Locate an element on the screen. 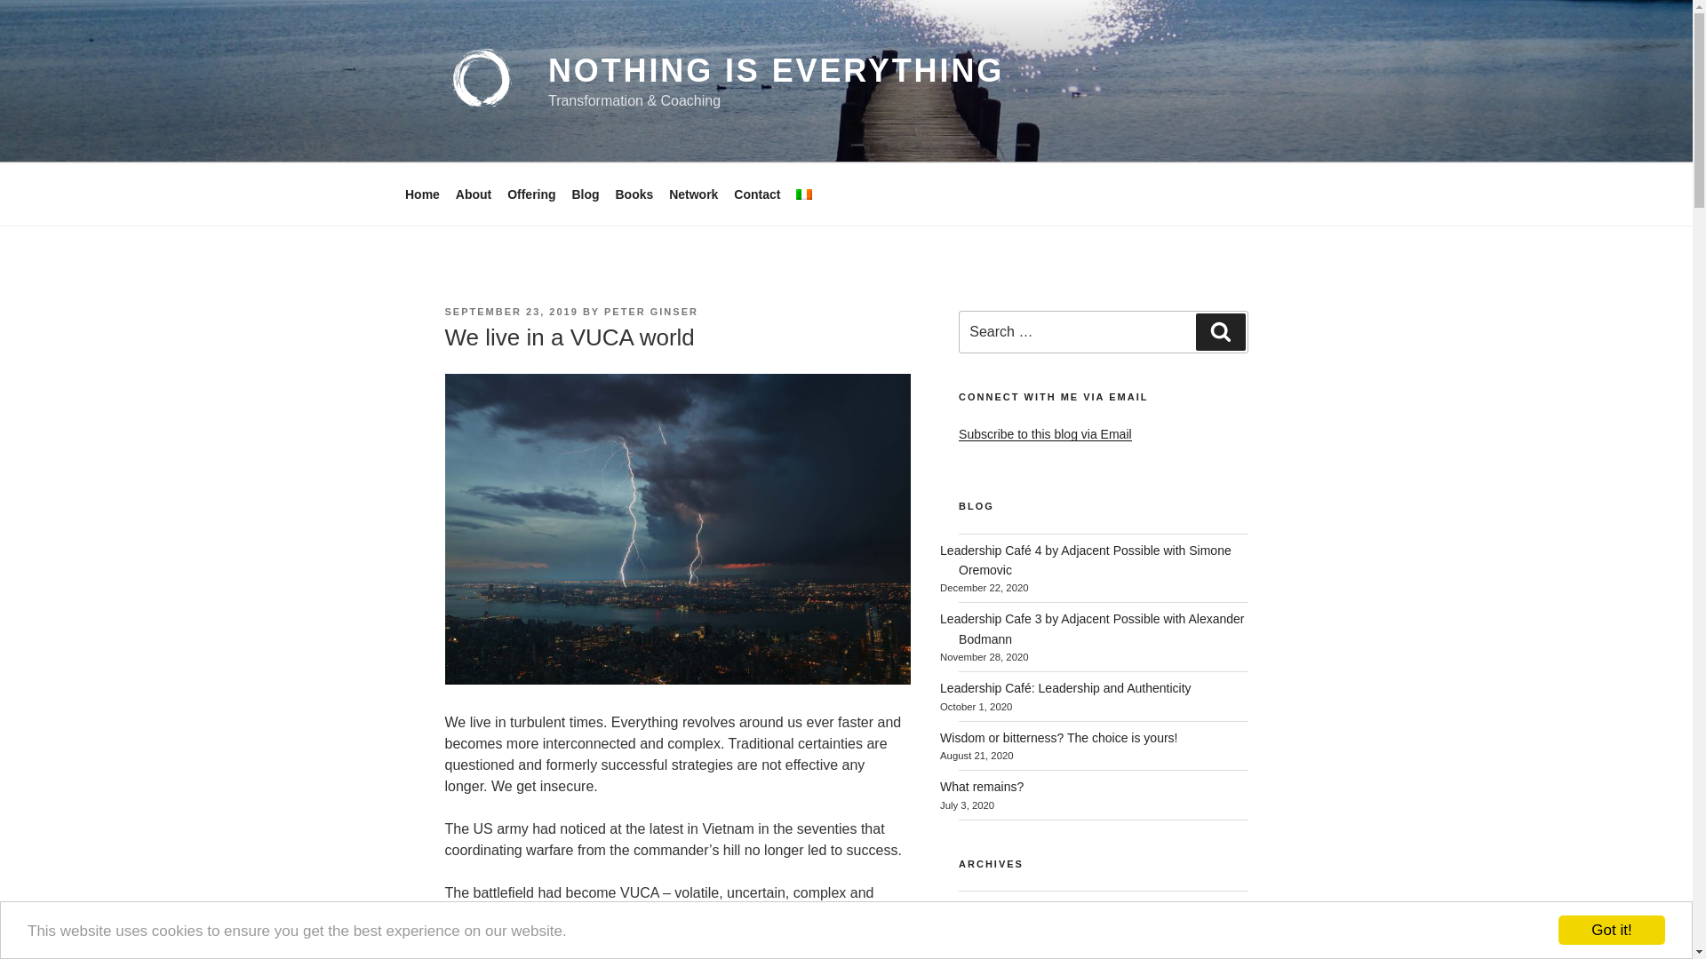  About is located at coordinates (482, 194).